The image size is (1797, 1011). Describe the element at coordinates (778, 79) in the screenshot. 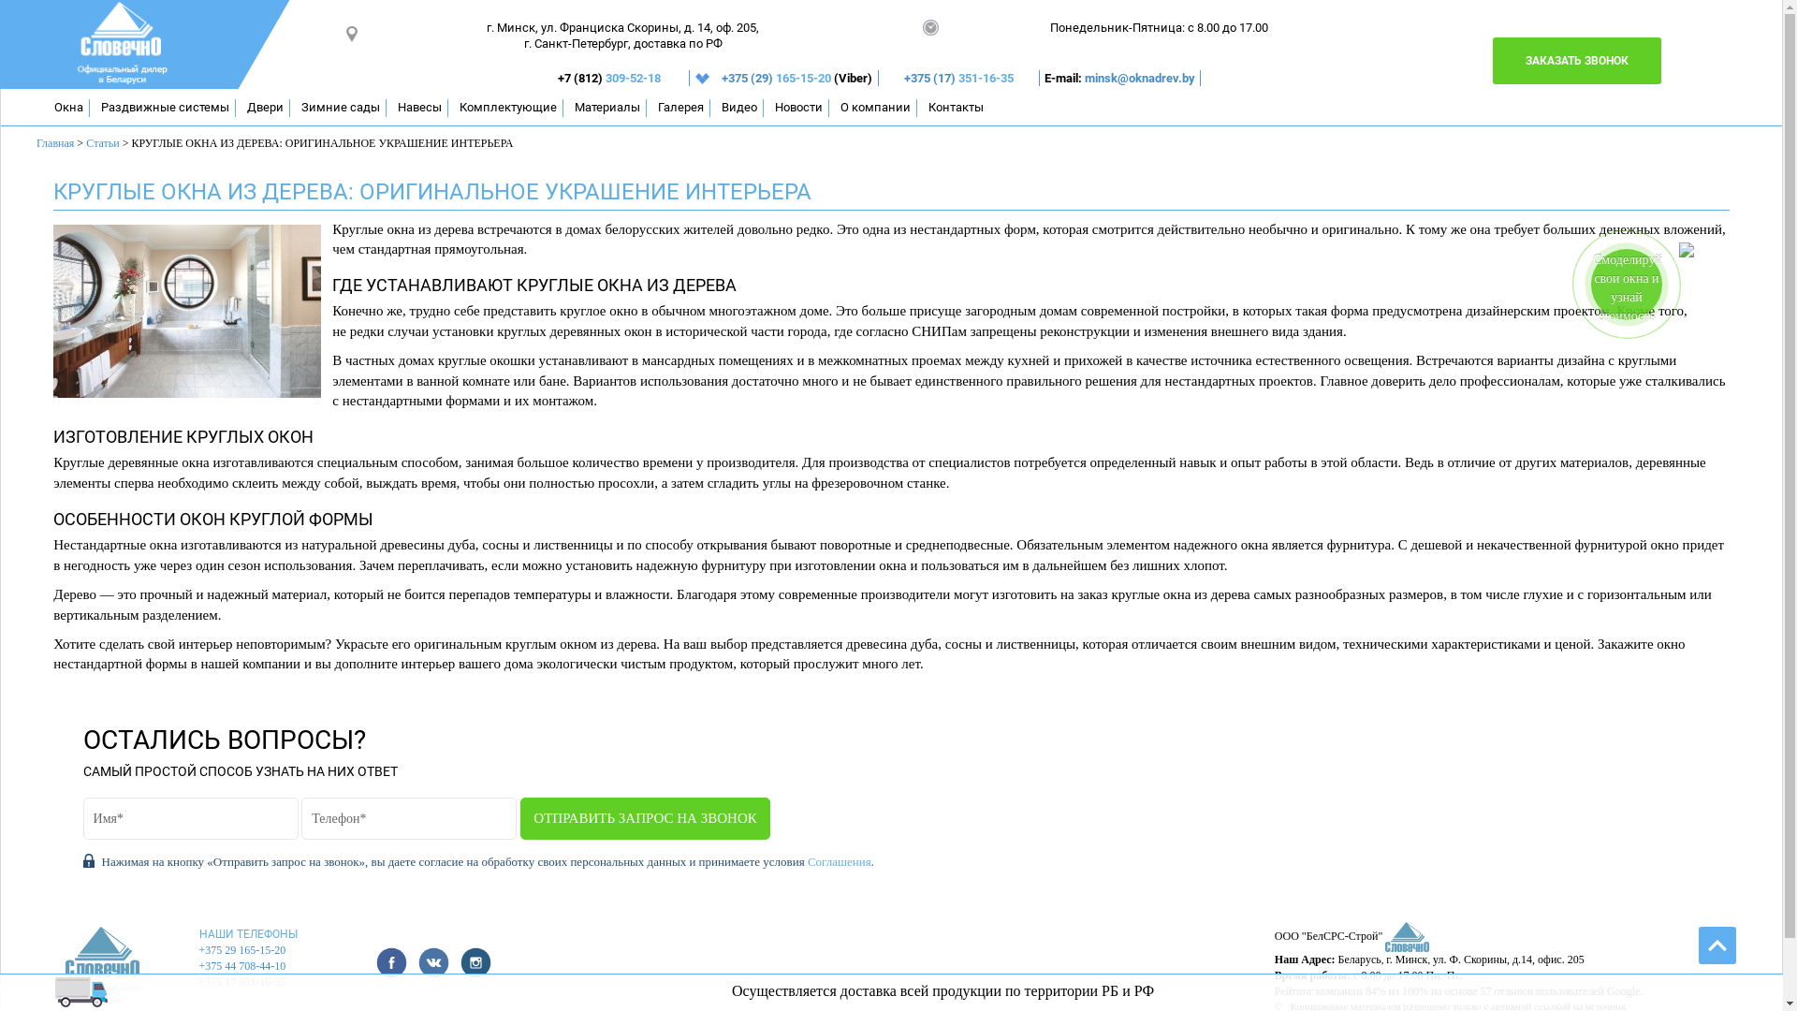

I see `+375 (29) 165-15-20` at that location.